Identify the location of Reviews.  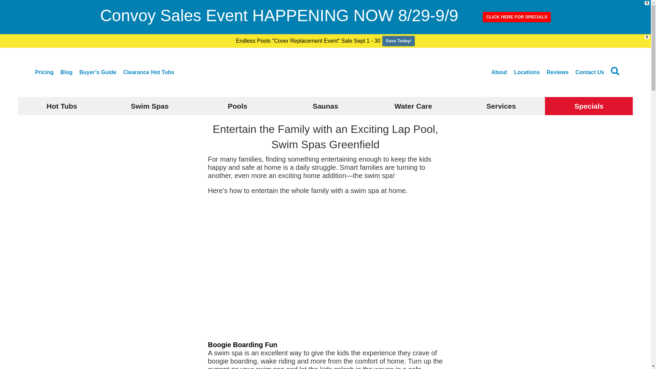
(558, 72).